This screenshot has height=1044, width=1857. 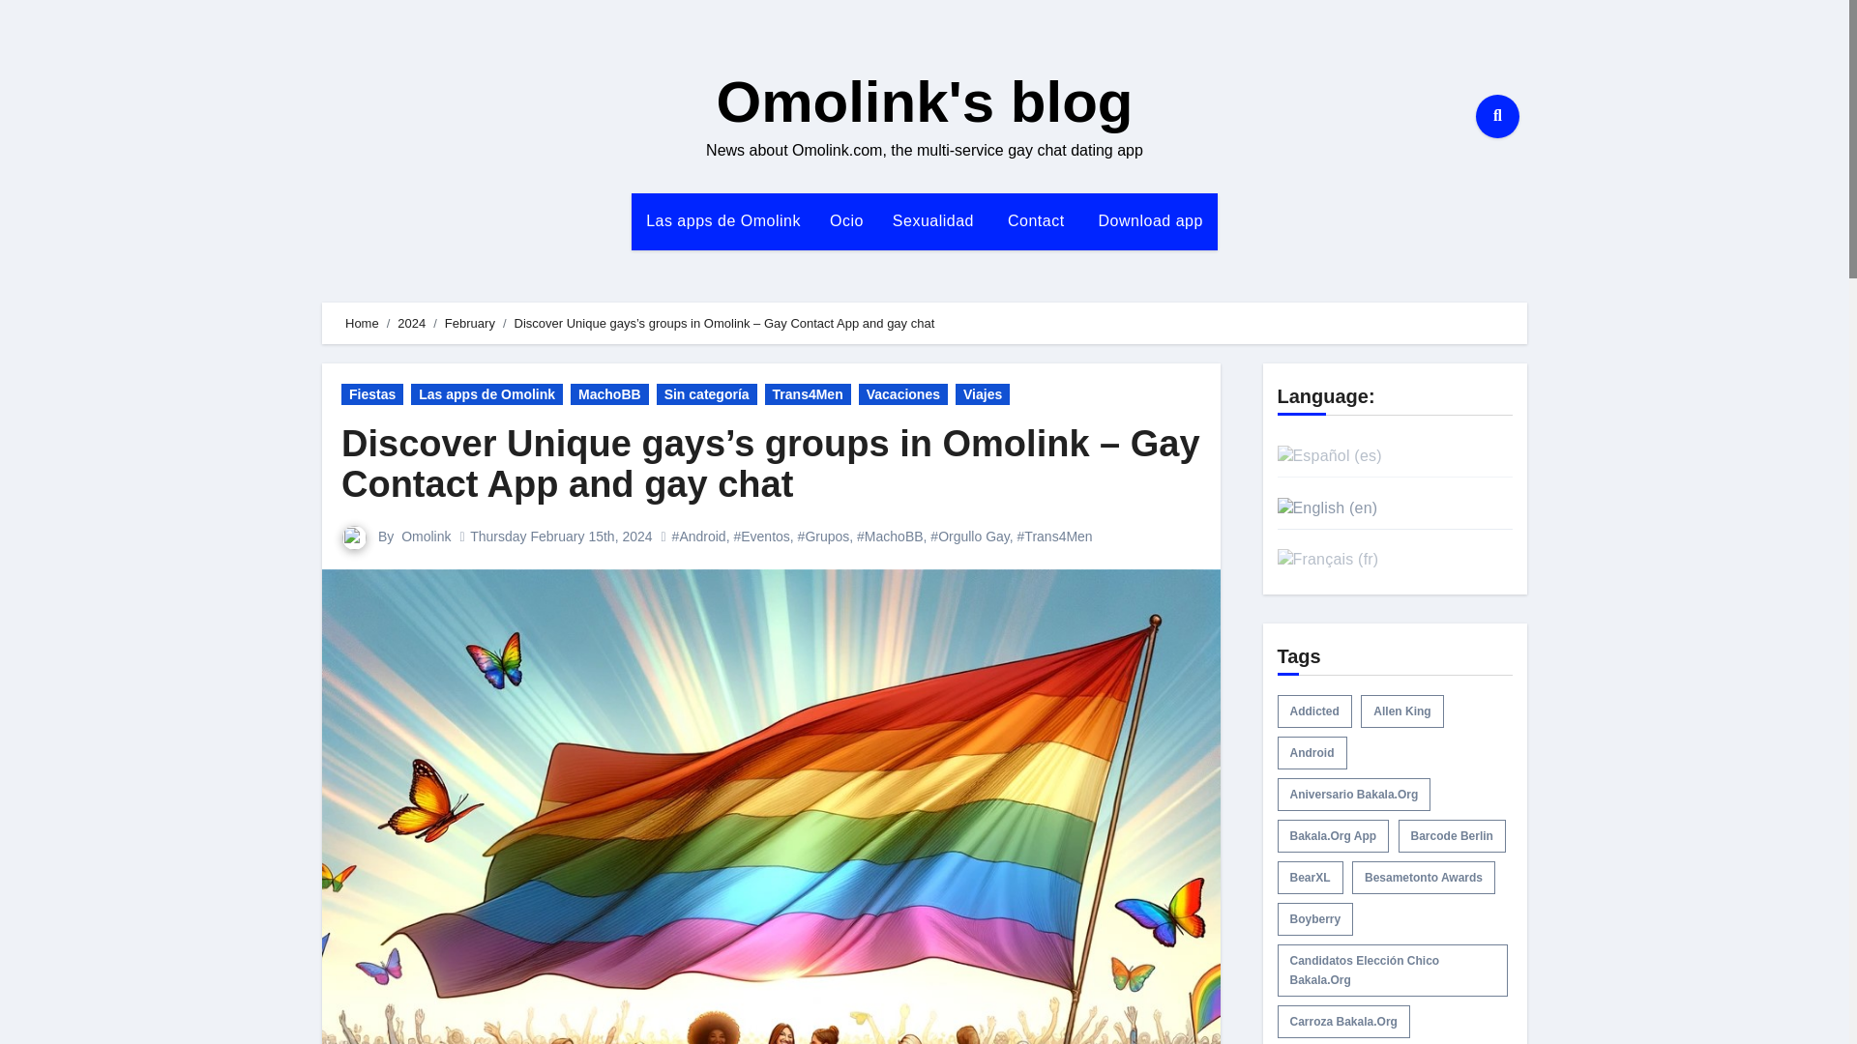 I want to click on Omolink, so click(x=426, y=536).